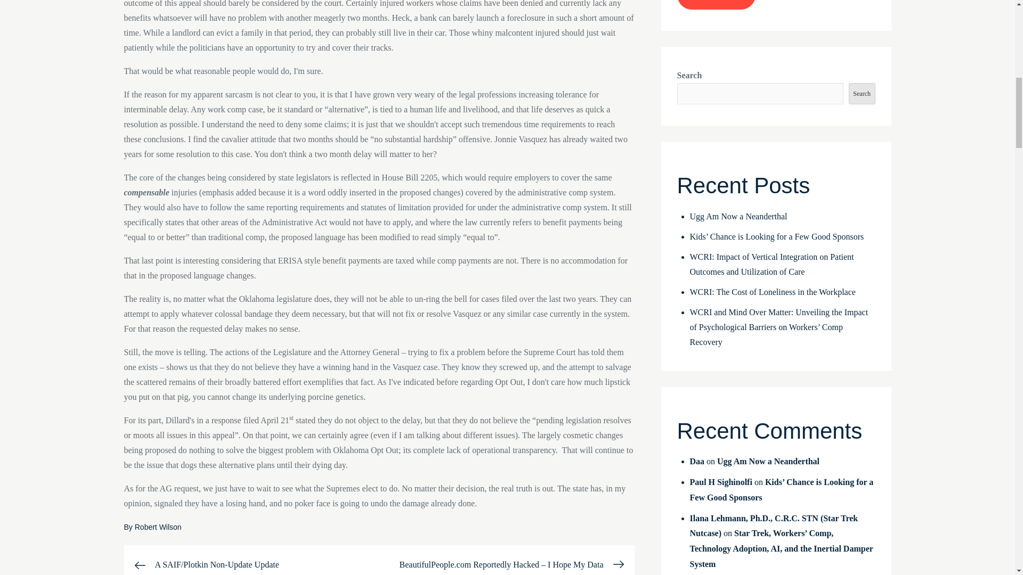  I want to click on Ugg Am Now a Neanderthal, so click(738, 216).